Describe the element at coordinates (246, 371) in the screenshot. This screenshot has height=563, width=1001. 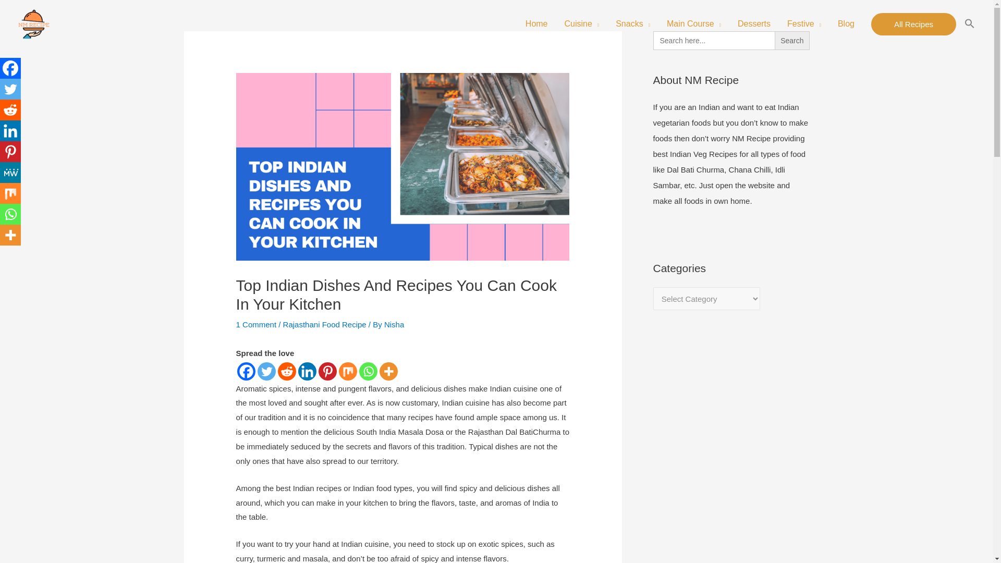
I see `Facebook` at that location.